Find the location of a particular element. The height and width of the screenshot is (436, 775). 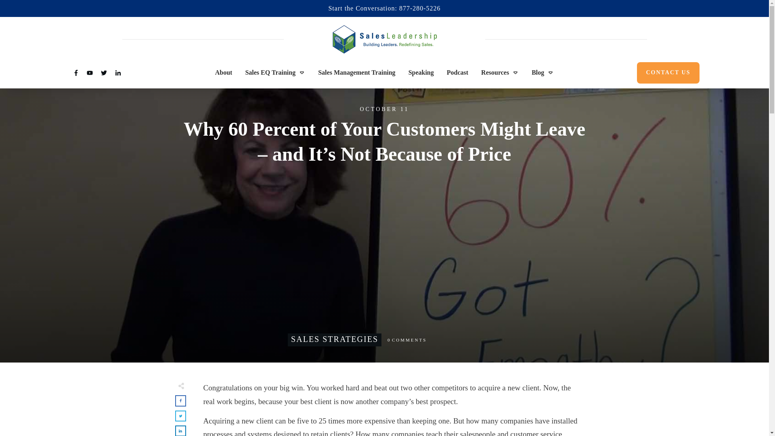

About is located at coordinates (224, 73).